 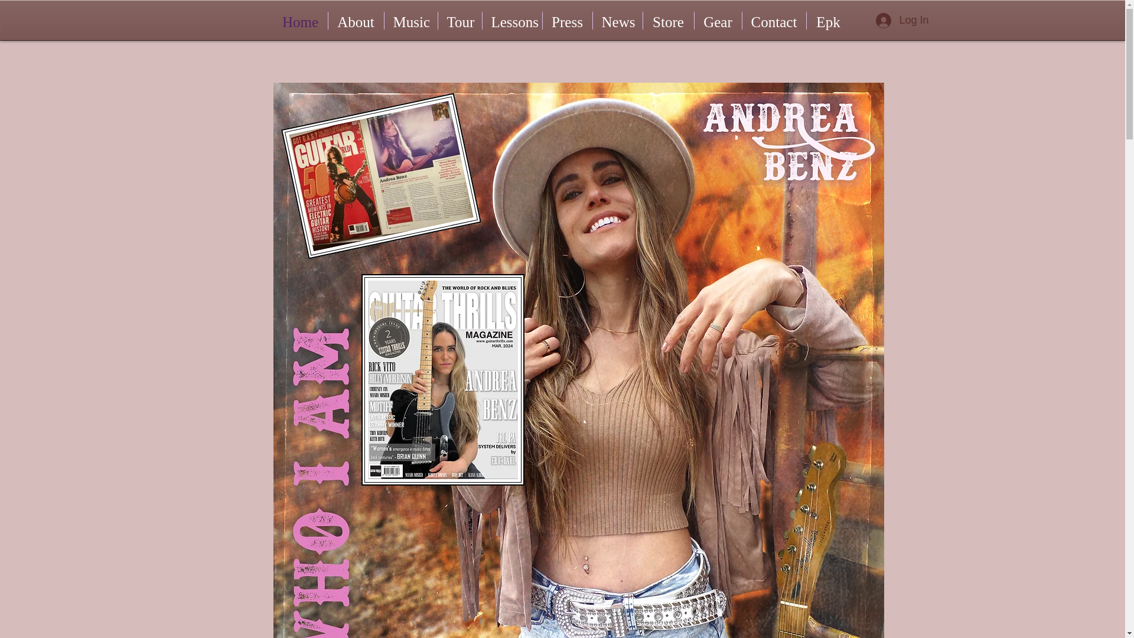 I want to click on News, so click(x=618, y=20).